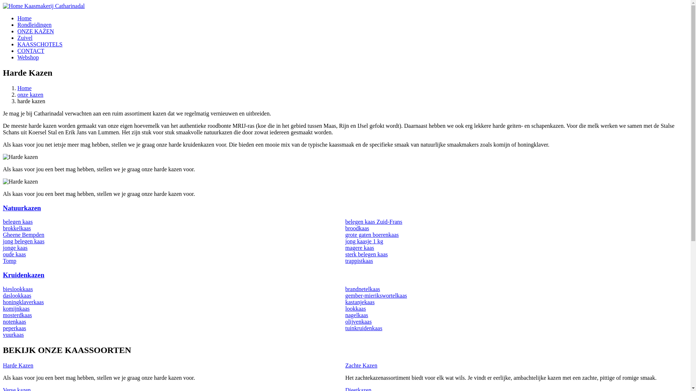 The width and height of the screenshot is (696, 391). I want to click on belegen kaas Zuid-Frans, so click(373, 222).